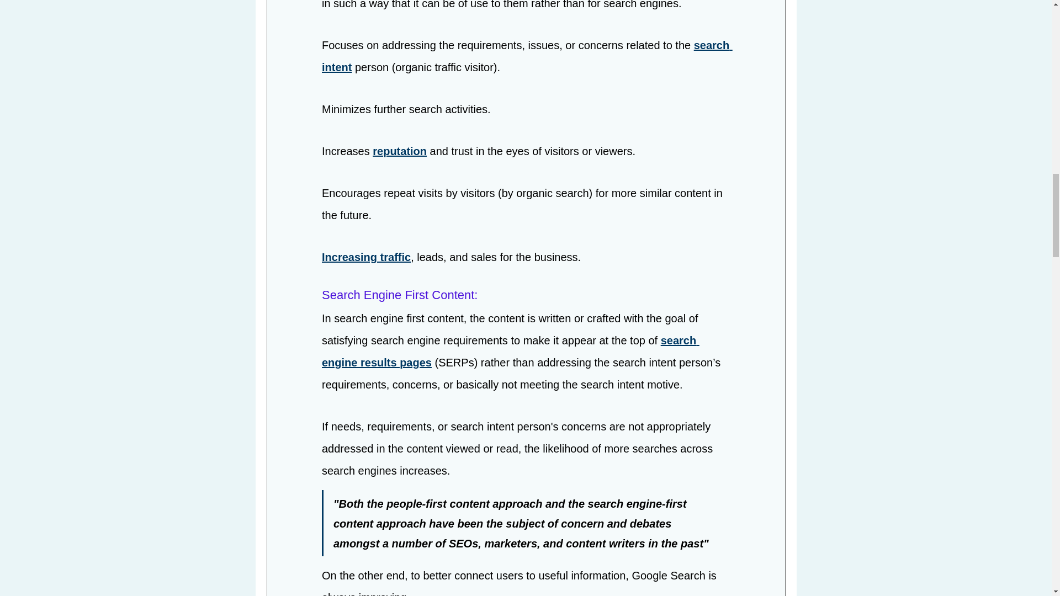  What do you see at coordinates (510, 352) in the screenshot?
I see `search engine results pages` at bounding box center [510, 352].